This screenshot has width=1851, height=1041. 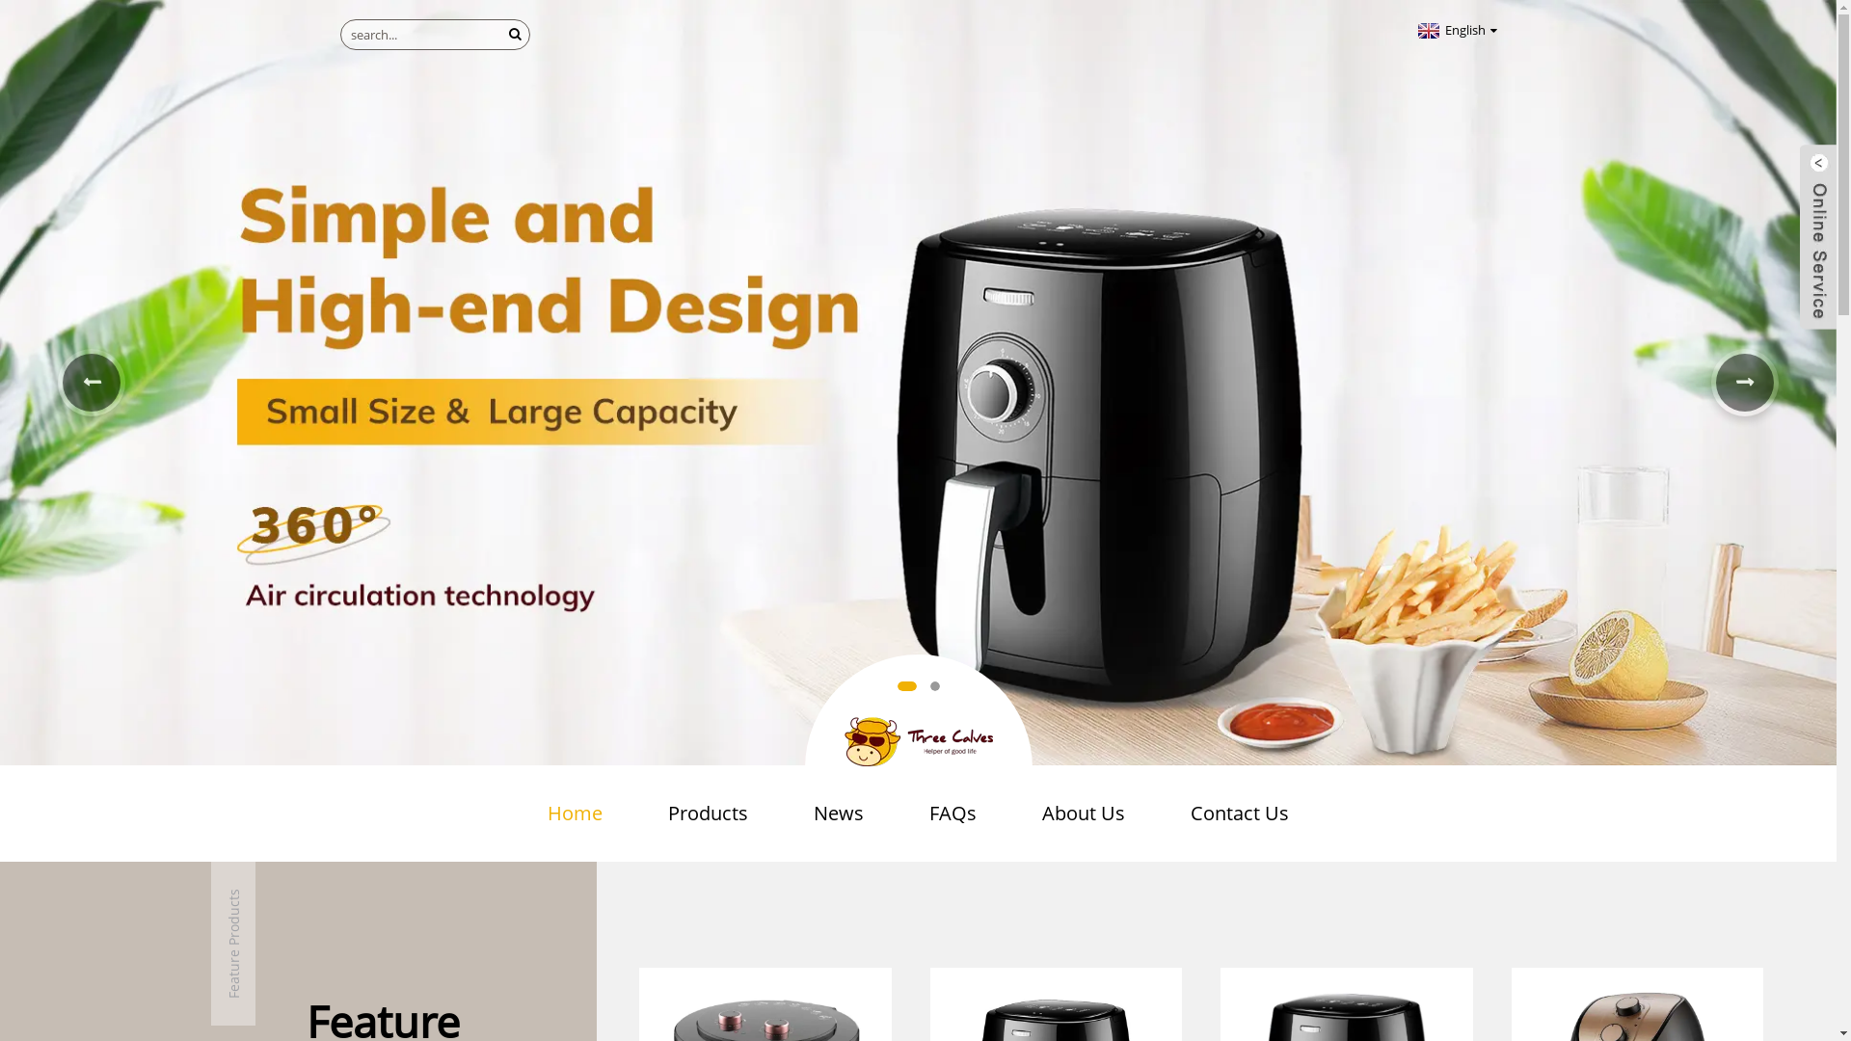 What do you see at coordinates (1240, 814) in the screenshot?
I see `Contact Us` at bounding box center [1240, 814].